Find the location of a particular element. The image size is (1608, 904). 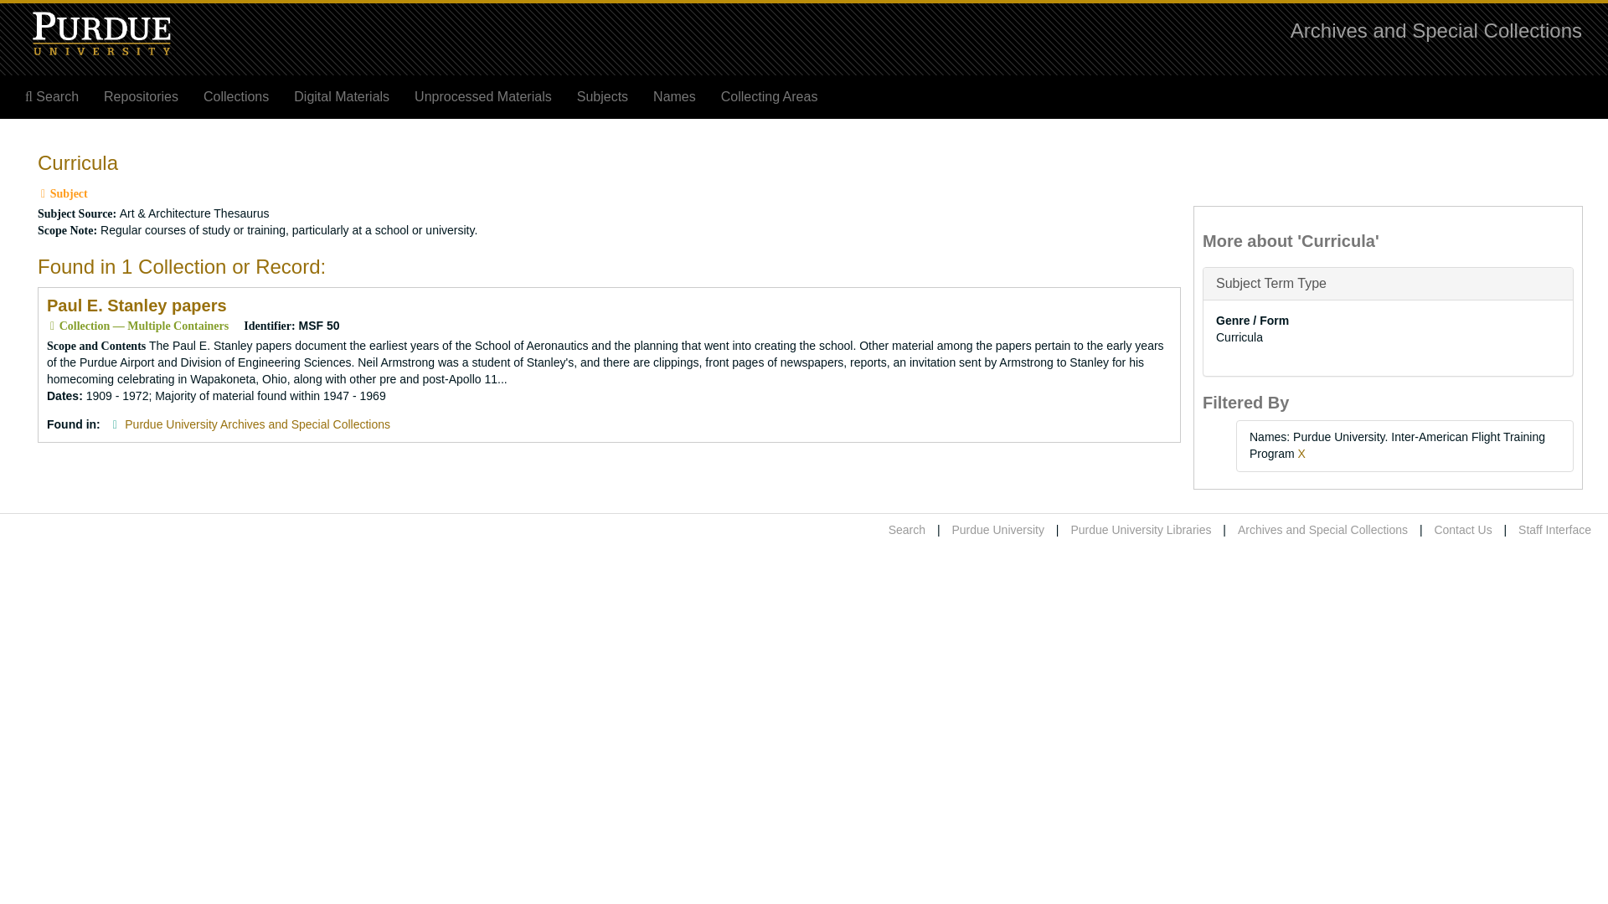

Return to the Archives Home is located at coordinates (1436, 30).